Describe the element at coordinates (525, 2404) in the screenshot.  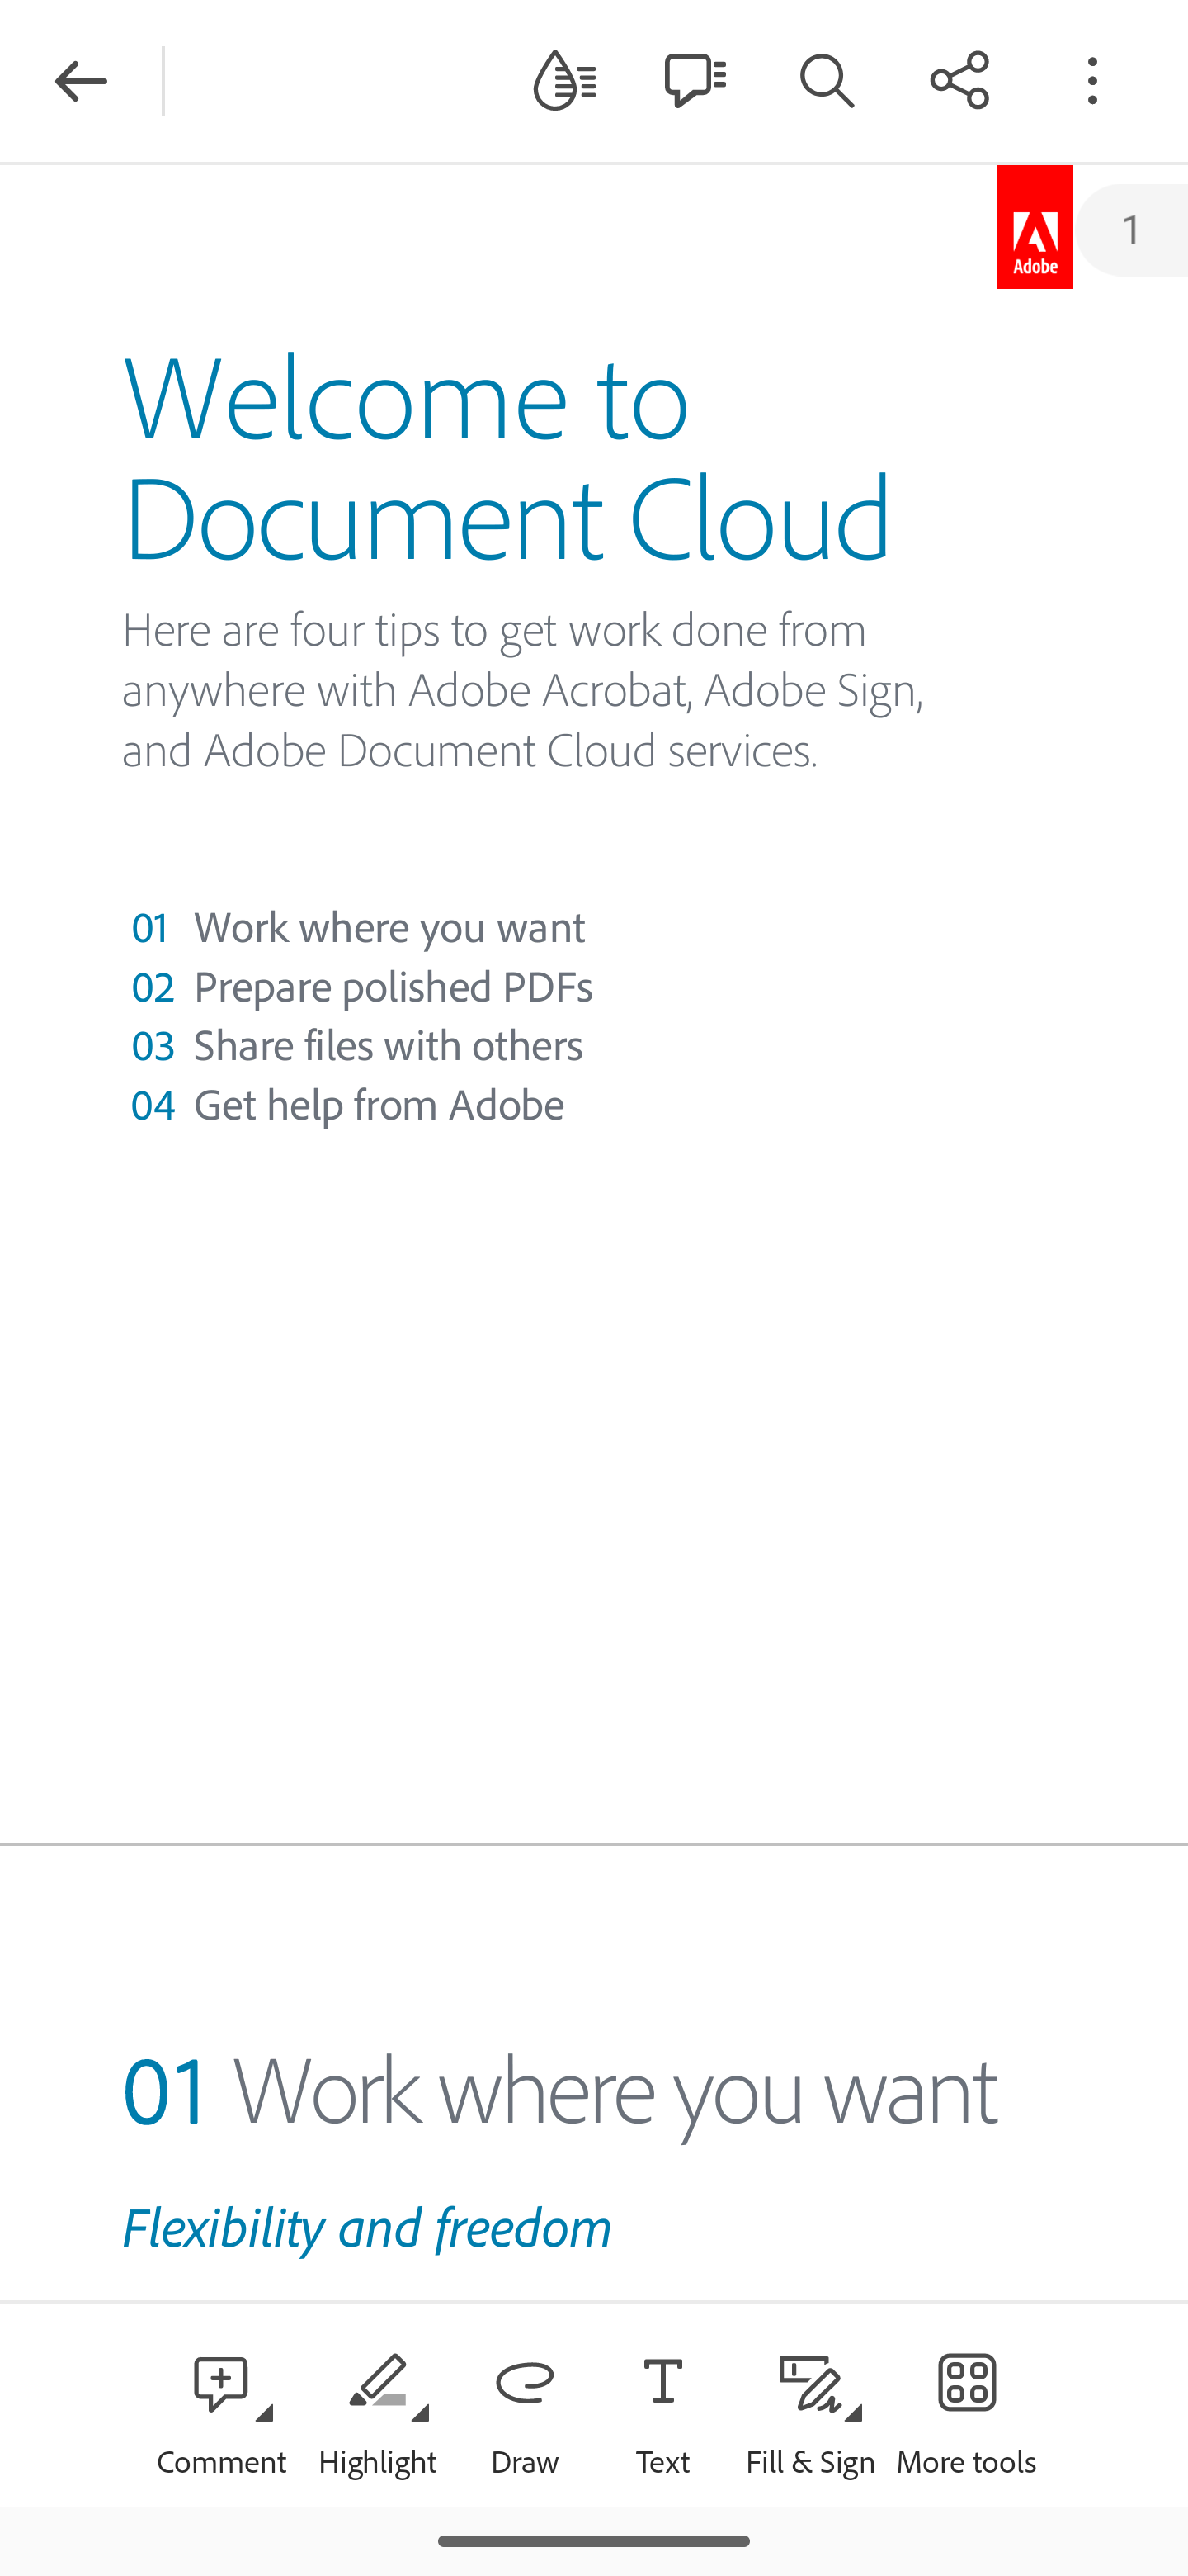
I see `Draw` at that location.